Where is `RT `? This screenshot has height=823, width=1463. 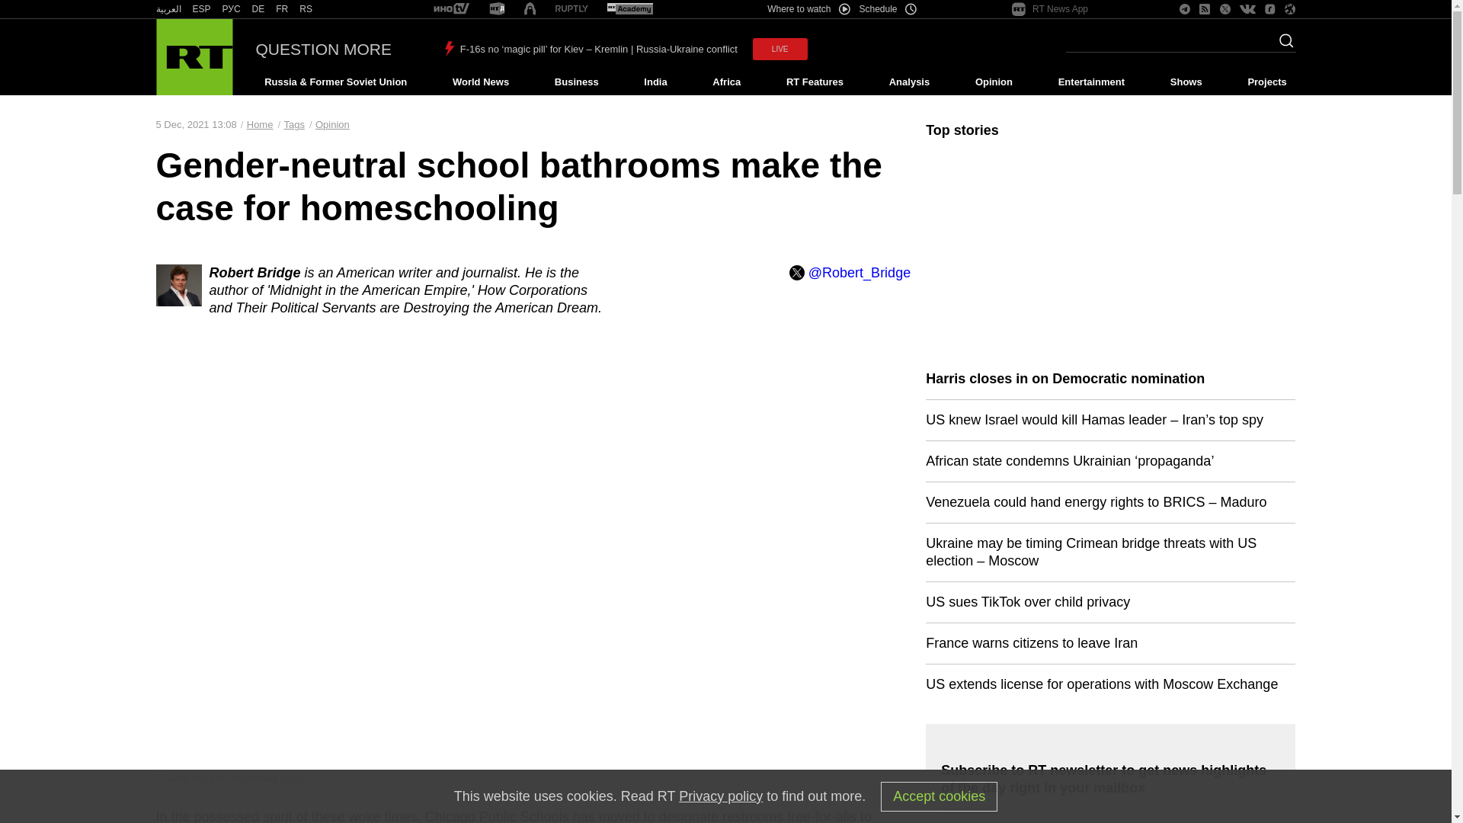 RT  is located at coordinates (306, 9).